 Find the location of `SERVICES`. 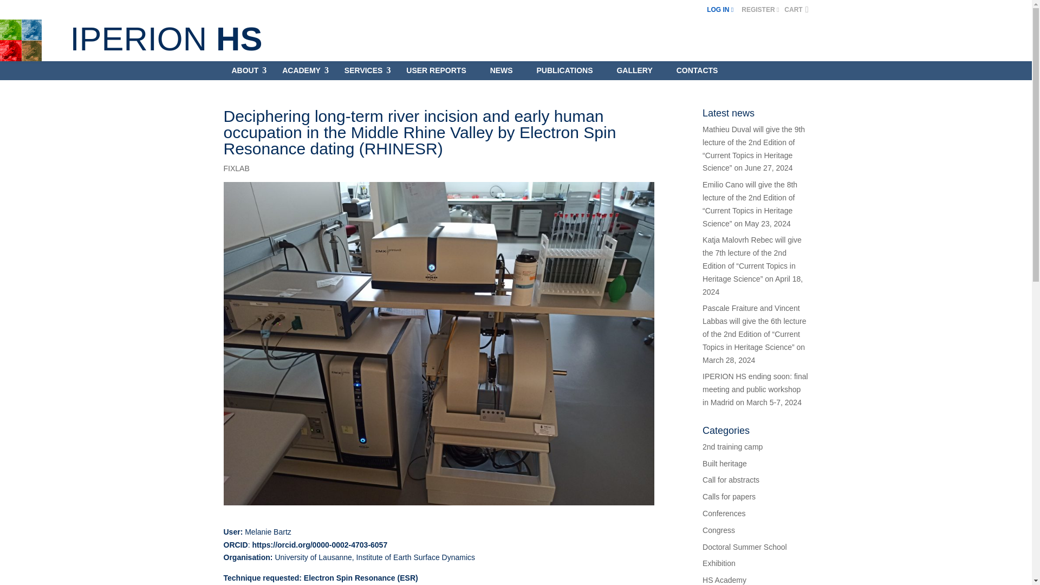

SERVICES is located at coordinates (363, 73).